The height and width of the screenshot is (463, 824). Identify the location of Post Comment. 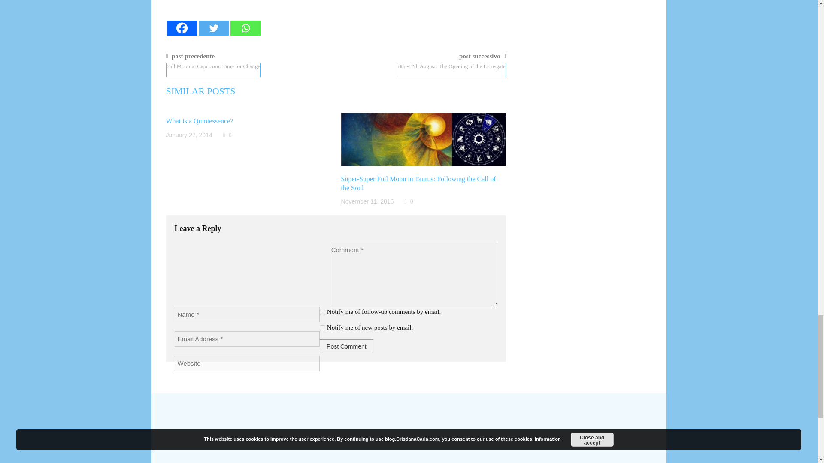
(346, 346).